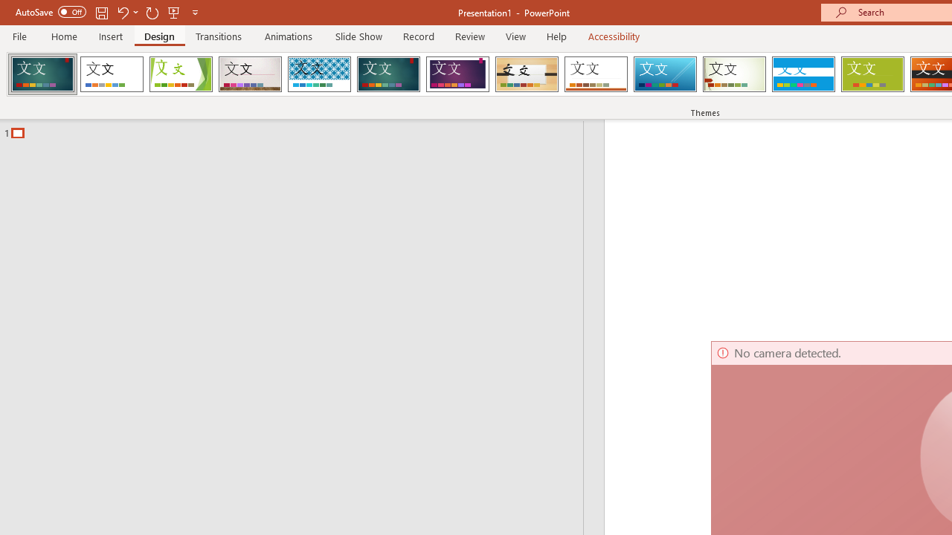 The height and width of the screenshot is (535, 952). I want to click on Facet, so click(181, 74).